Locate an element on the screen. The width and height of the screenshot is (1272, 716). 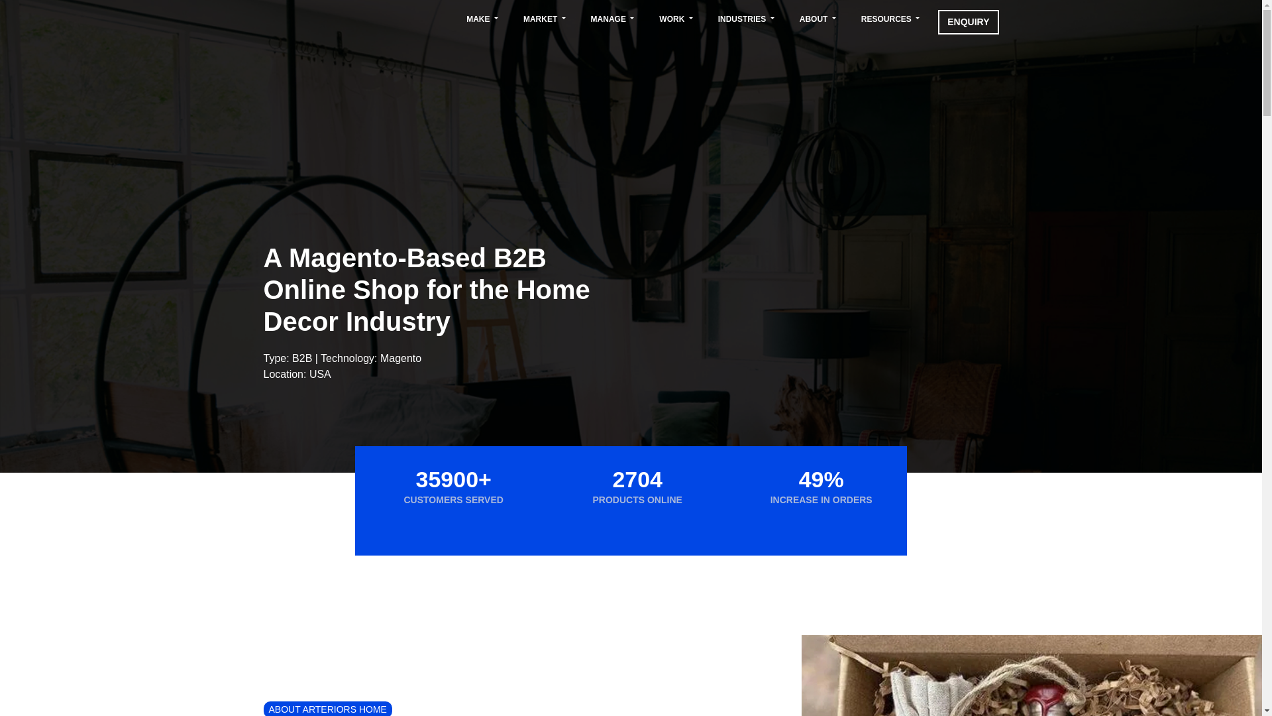
WORK is located at coordinates (675, 19).